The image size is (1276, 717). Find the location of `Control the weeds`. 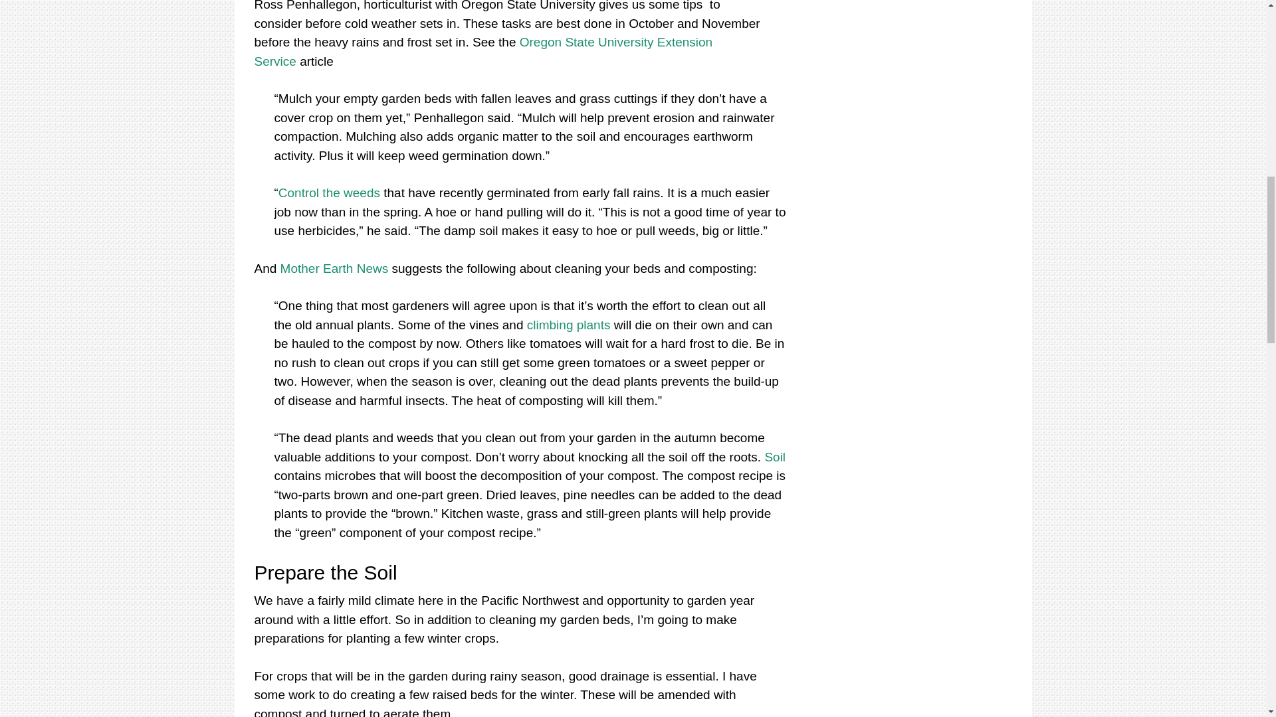

Control the weeds is located at coordinates (329, 193).